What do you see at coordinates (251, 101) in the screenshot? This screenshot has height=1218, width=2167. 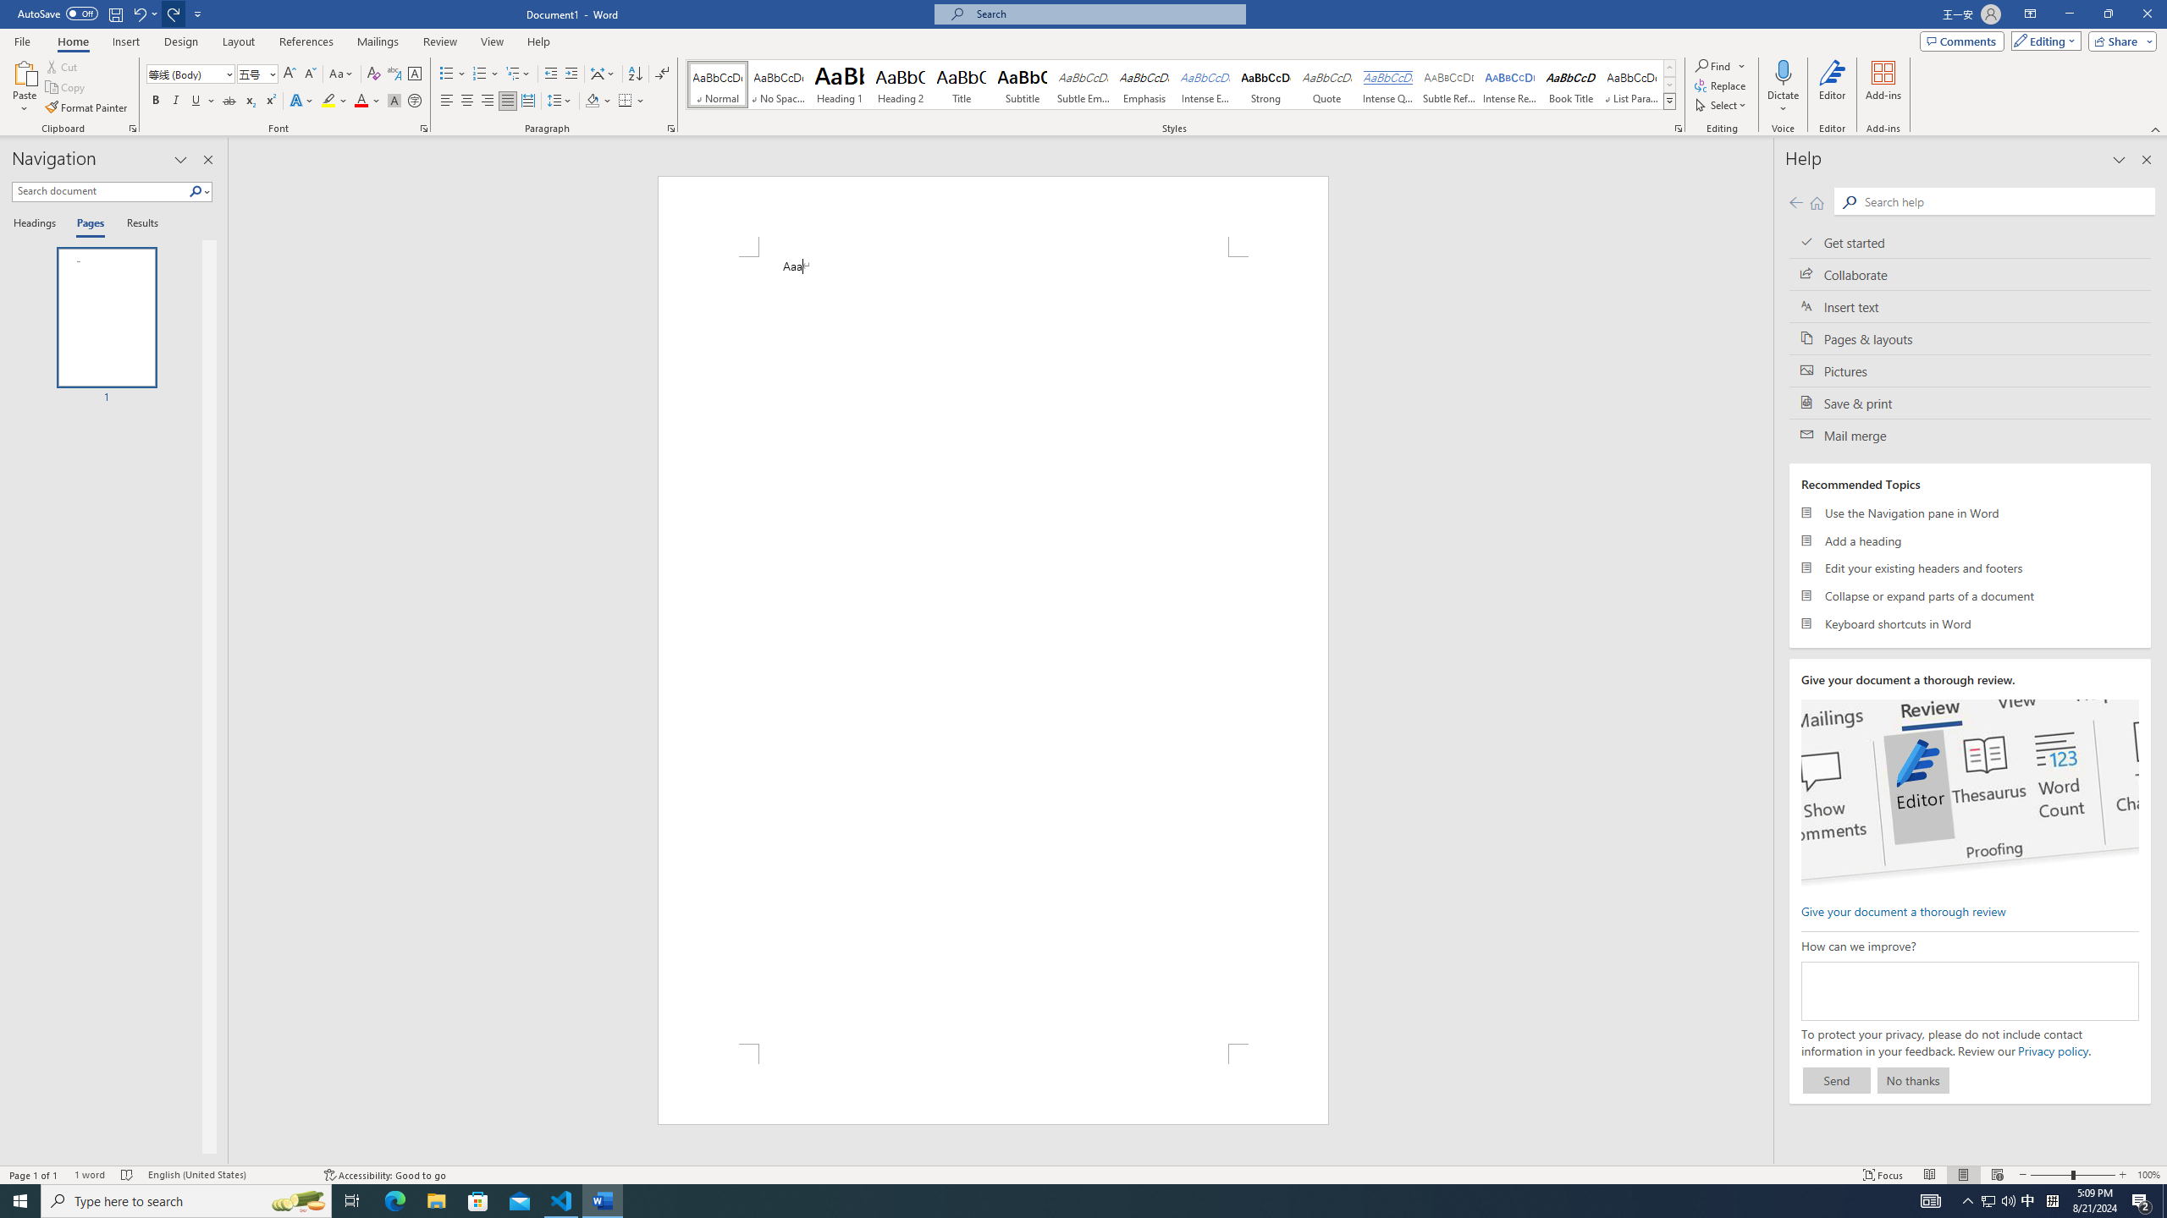 I see `Subscript` at bounding box center [251, 101].